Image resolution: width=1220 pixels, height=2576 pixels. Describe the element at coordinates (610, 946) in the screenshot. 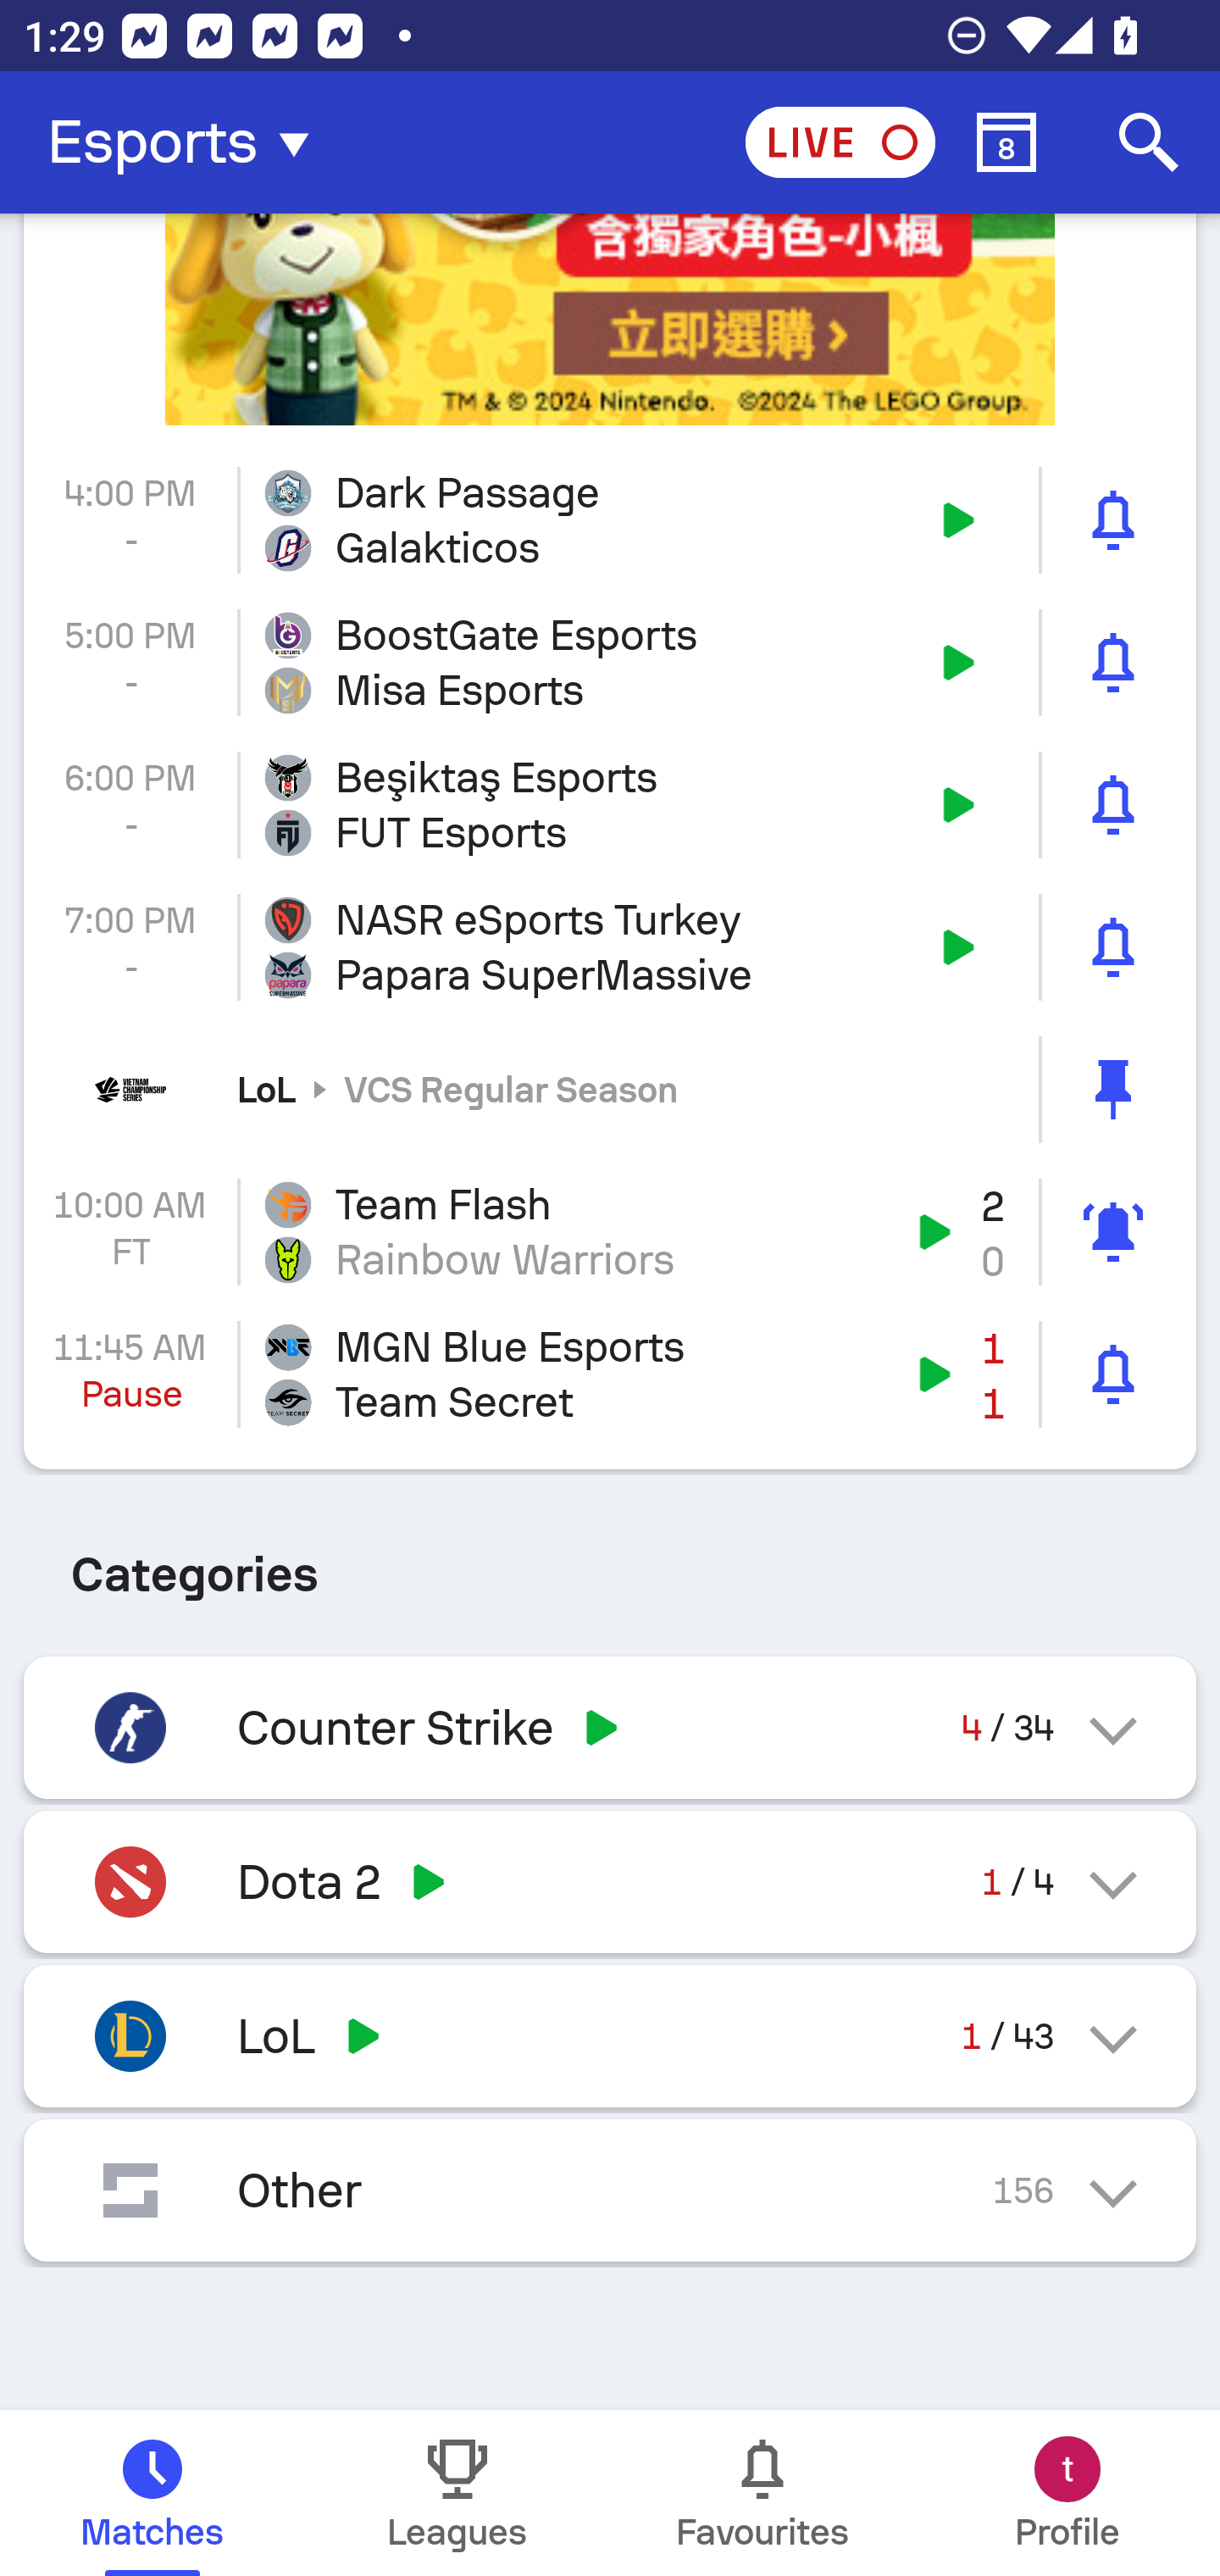

I see `7:00 PM - NASR eSports Turkey Papara SuperMassive` at that location.